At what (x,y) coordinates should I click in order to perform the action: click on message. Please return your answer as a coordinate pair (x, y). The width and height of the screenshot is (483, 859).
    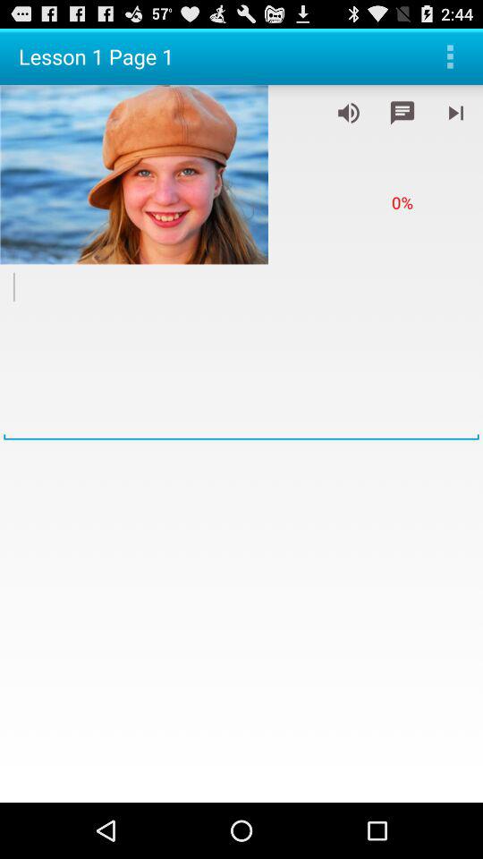
    Looking at the image, I should click on (402, 113).